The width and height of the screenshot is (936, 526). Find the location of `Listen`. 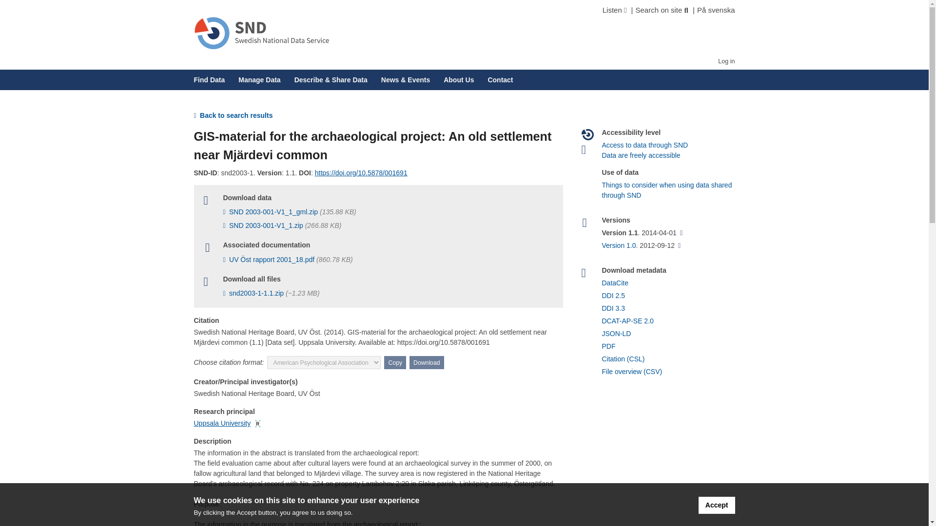

Listen is located at coordinates (612, 10).